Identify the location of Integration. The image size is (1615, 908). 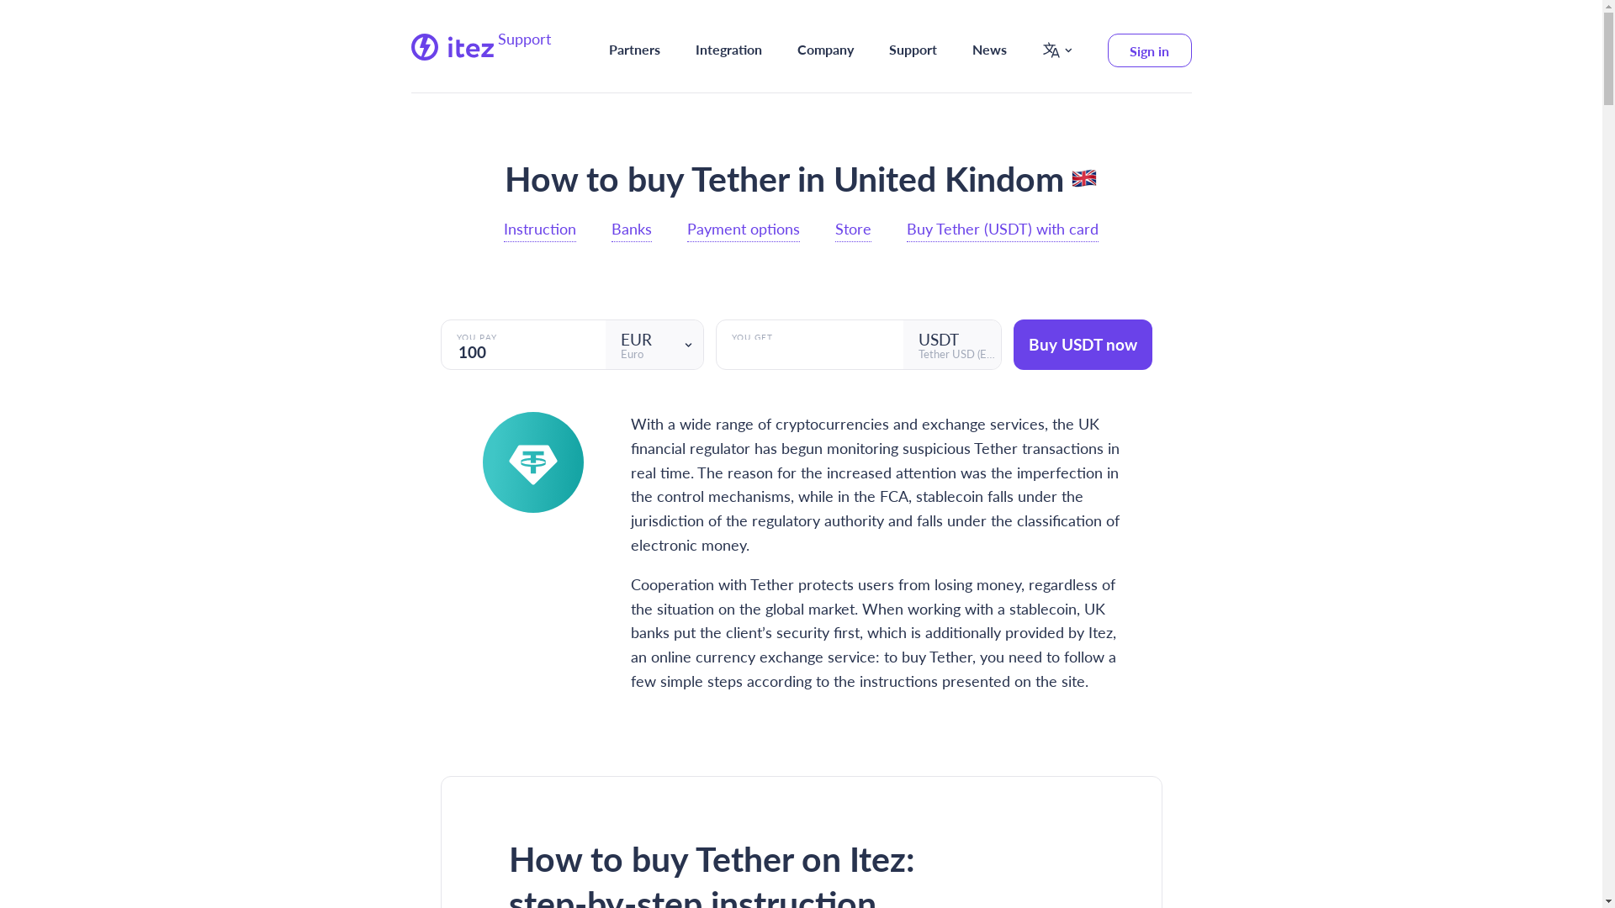
(728, 50).